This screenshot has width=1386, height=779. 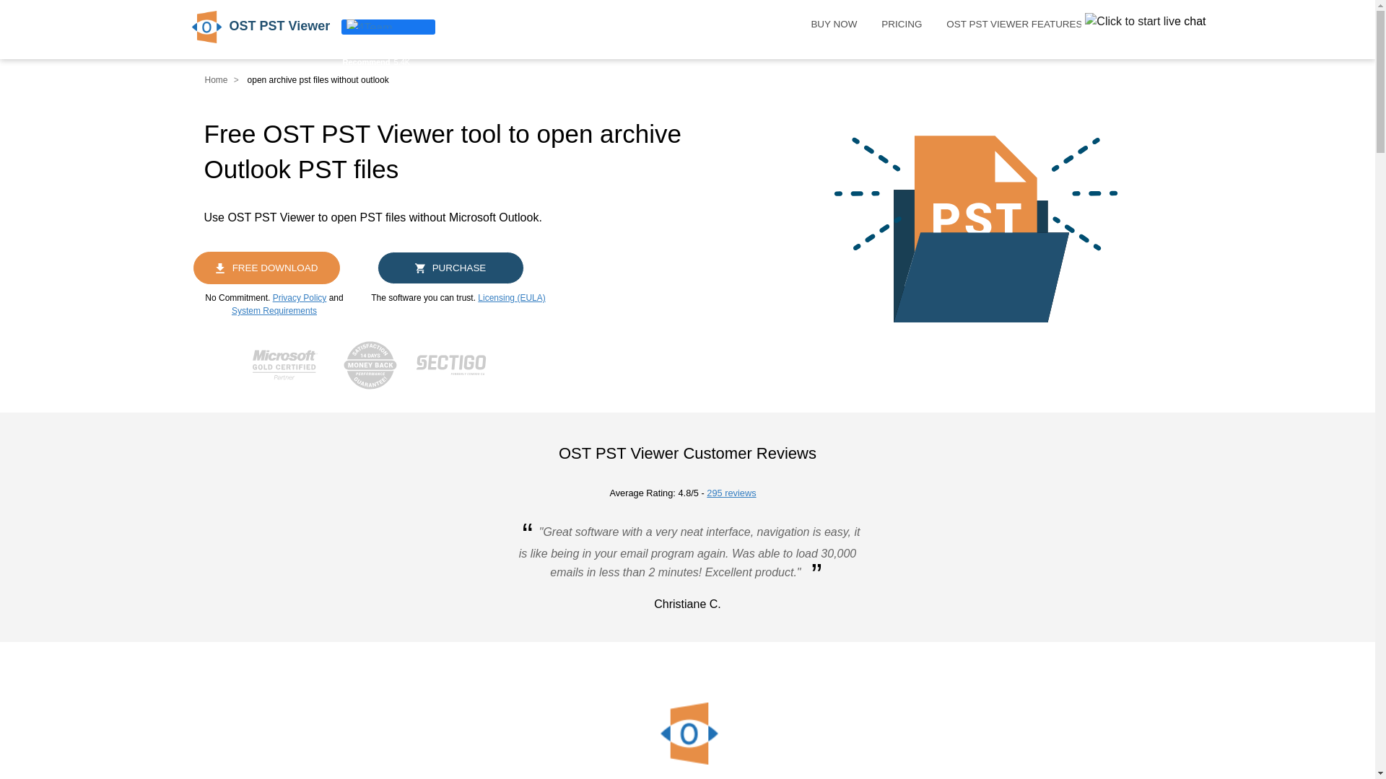 I want to click on System Requirements, so click(x=274, y=311).